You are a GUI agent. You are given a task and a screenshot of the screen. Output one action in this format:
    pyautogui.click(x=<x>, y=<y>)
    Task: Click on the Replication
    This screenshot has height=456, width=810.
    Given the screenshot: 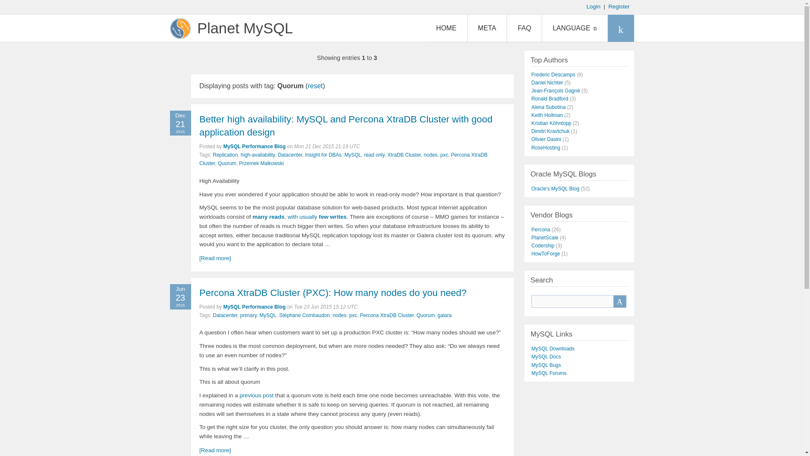 What is the action you would take?
    pyautogui.click(x=225, y=155)
    